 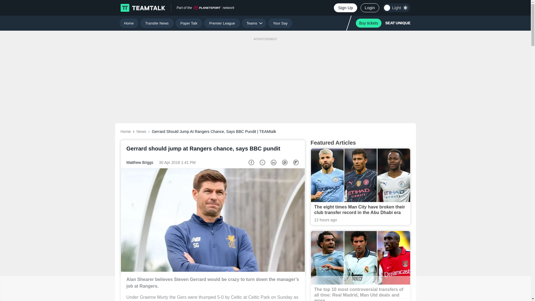 What do you see at coordinates (265, 75) in the screenshot?
I see `3rd party ad content` at bounding box center [265, 75].